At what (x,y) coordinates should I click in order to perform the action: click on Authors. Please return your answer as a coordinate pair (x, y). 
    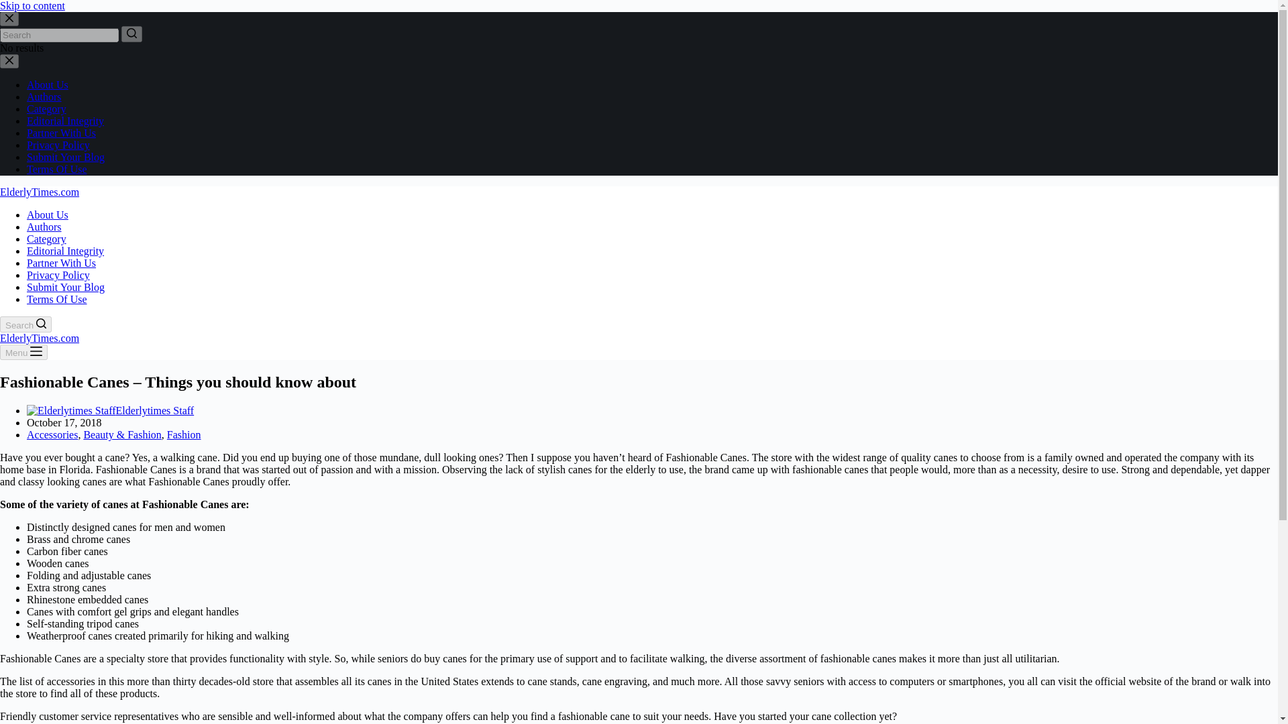
    Looking at the image, I should click on (44, 227).